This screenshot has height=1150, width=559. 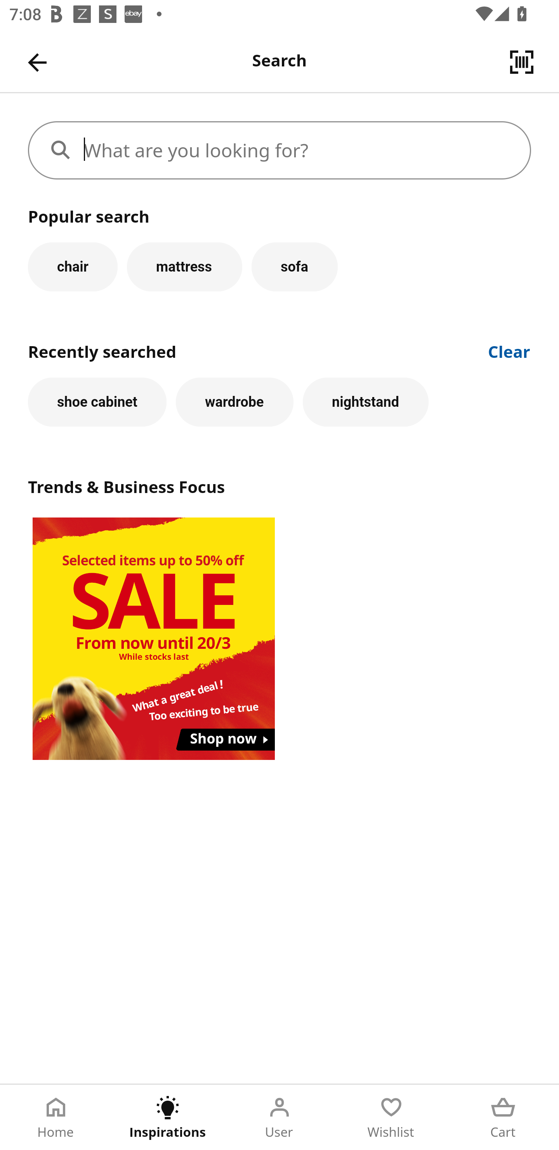 What do you see at coordinates (56, 1117) in the screenshot?
I see `Home
Tab 1 of 5` at bounding box center [56, 1117].